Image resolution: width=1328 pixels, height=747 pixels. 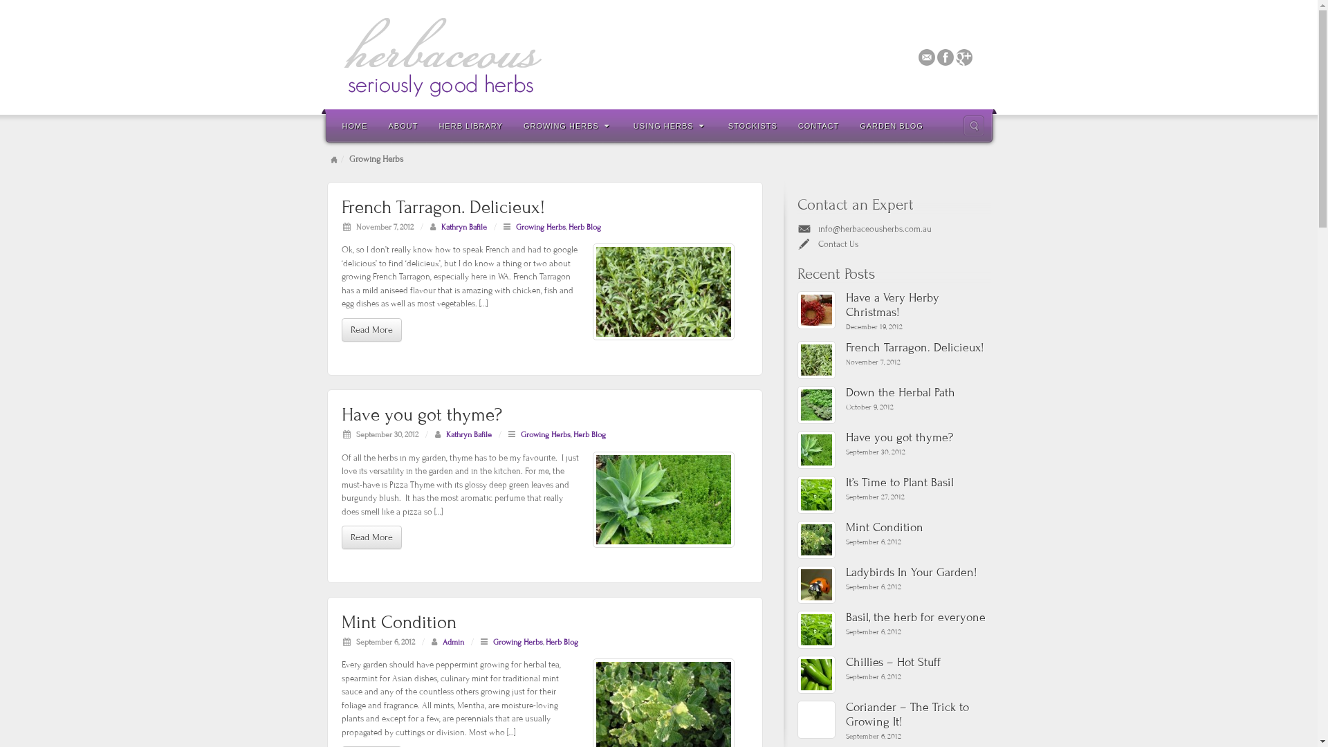 What do you see at coordinates (918, 349) in the screenshot?
I see `French Tarragon. Delicieux!` at bounding box center [918, 349].